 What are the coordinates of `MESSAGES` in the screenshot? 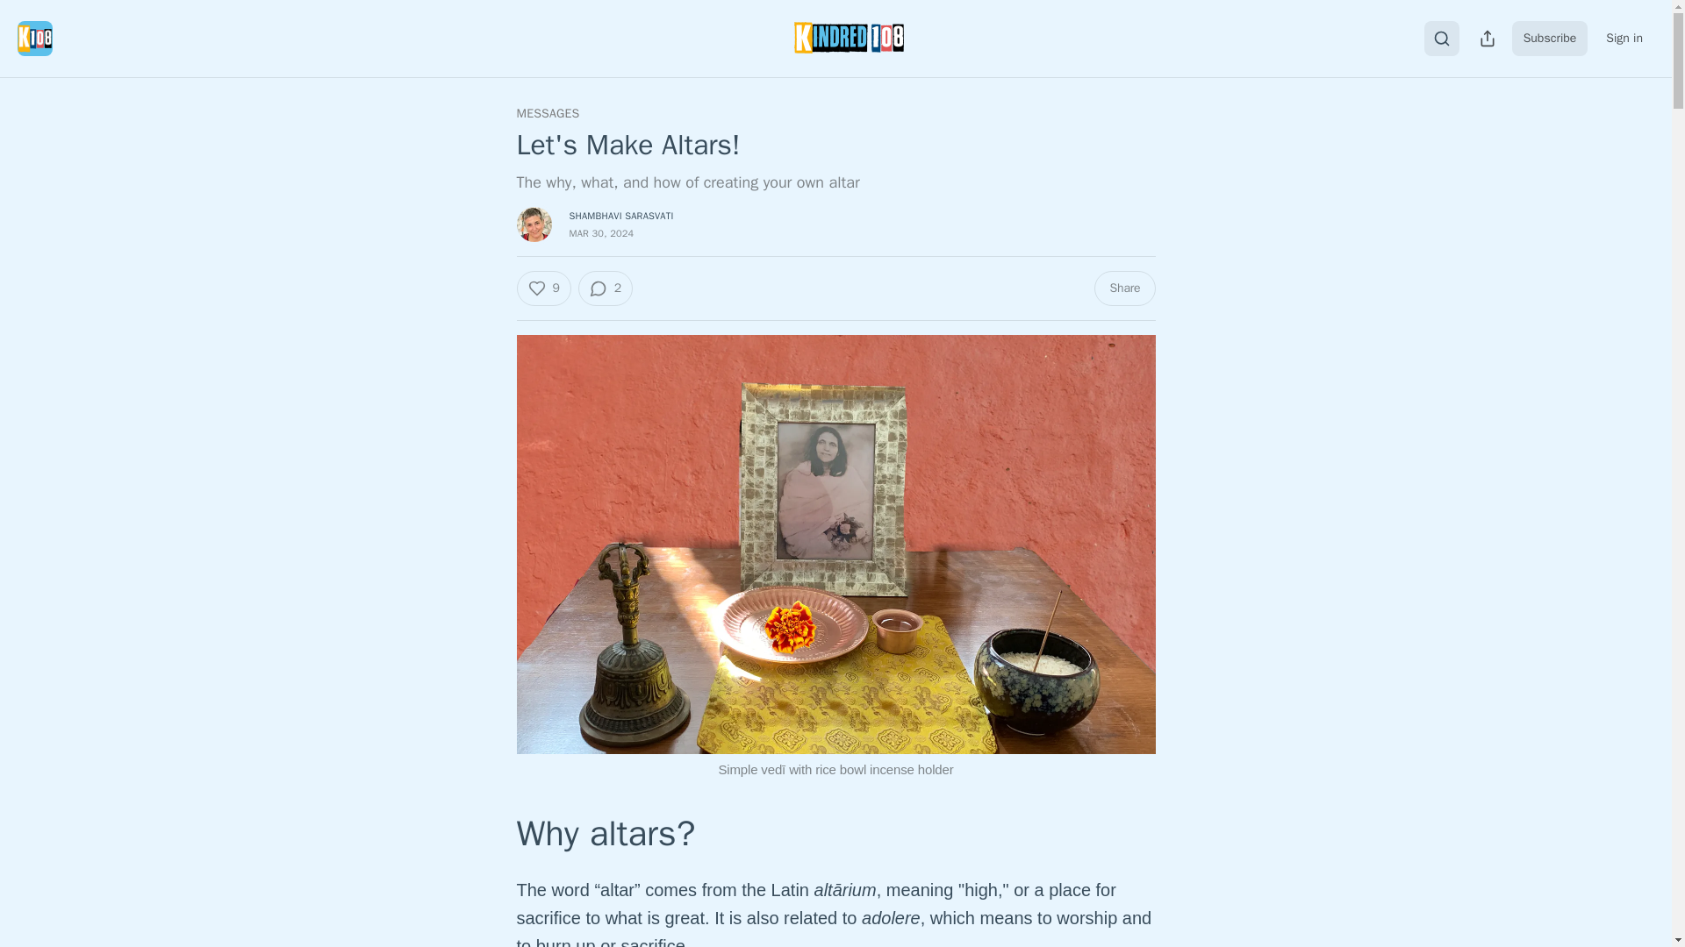 It's located at (548, 114).